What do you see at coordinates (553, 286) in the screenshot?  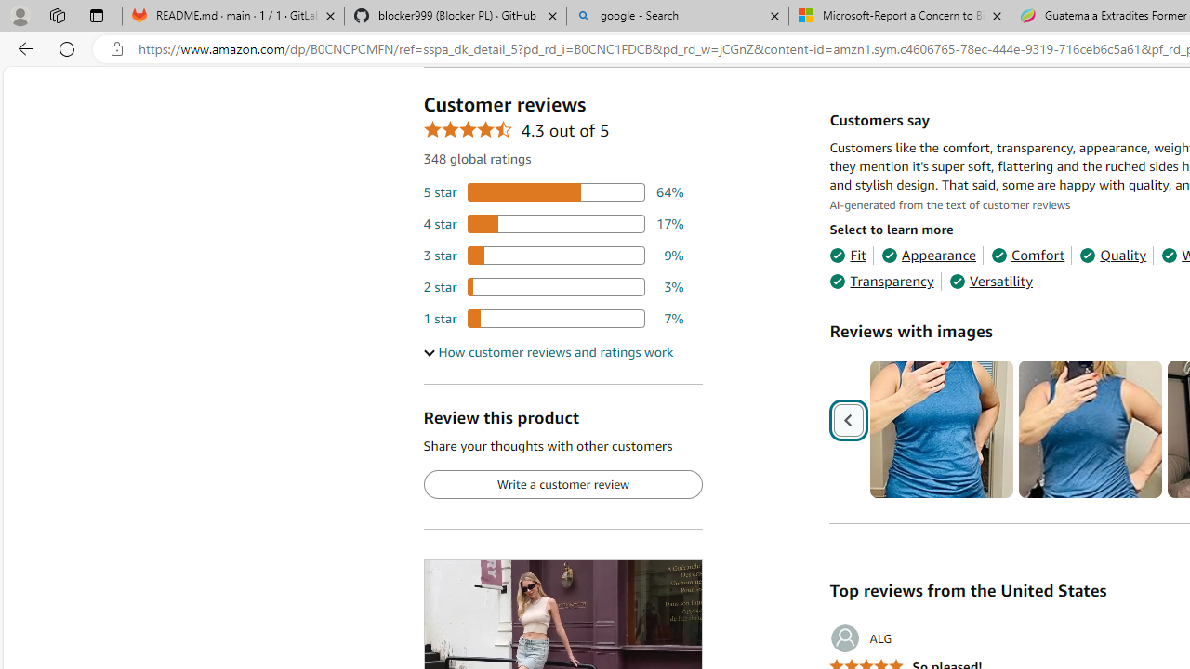 I see `3 percent of reviews have 2 stars` at bounding box center [553, 286].